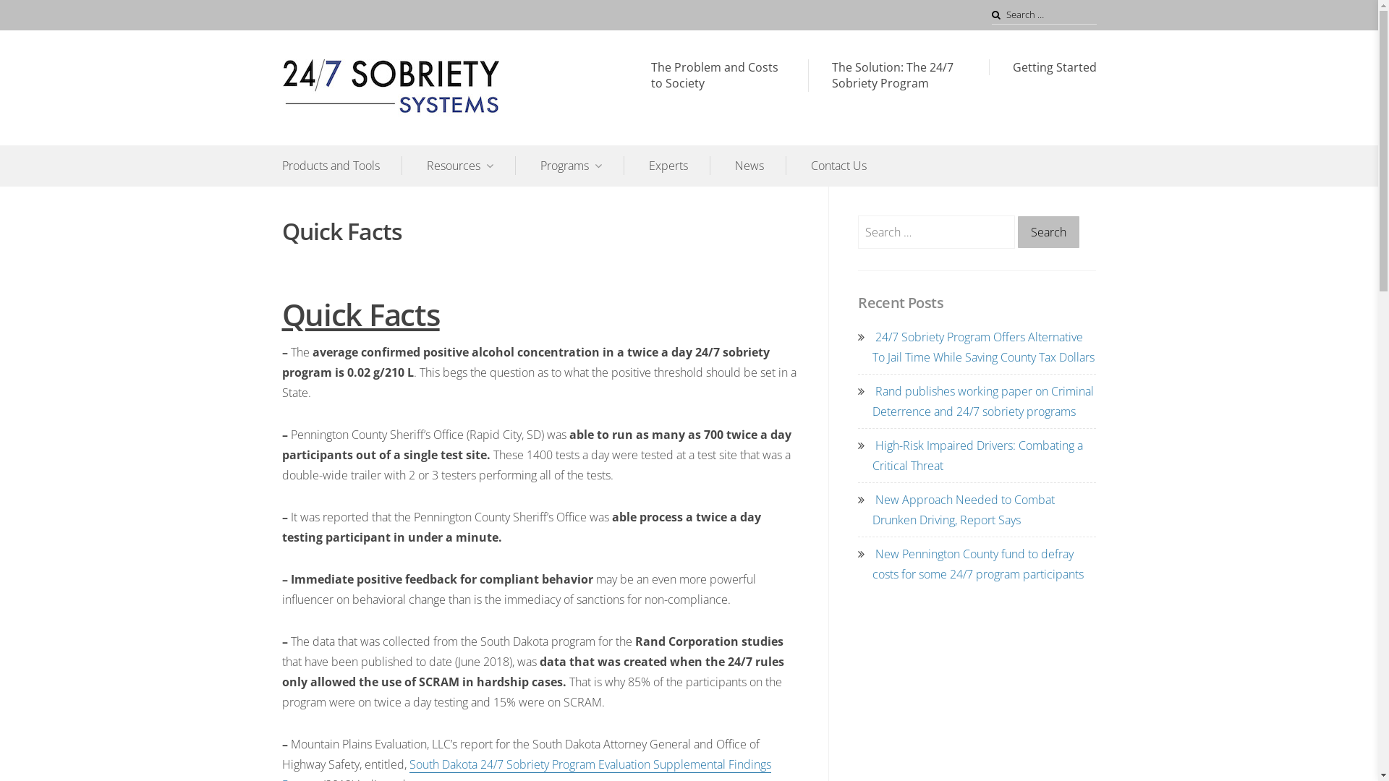  Describe the element at coordinates (964, 510) in the screenshot. I see `New Approach Needed to Combat Drunken Driving, Report Says` at that location.